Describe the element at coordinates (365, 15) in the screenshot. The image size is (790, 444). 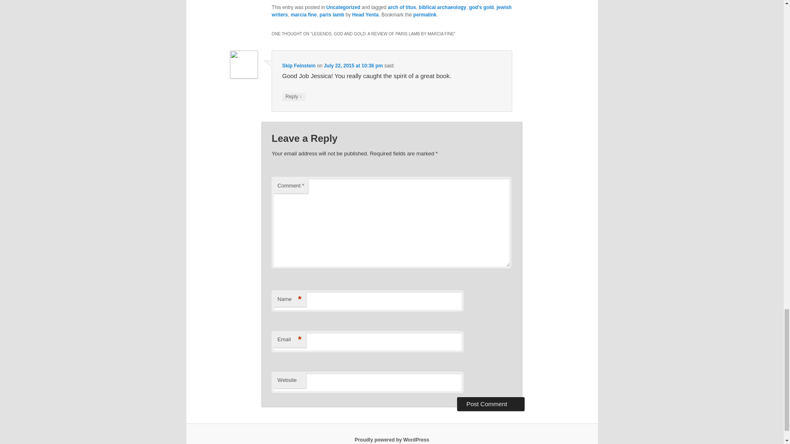
I see `Head Yenta` at that location.